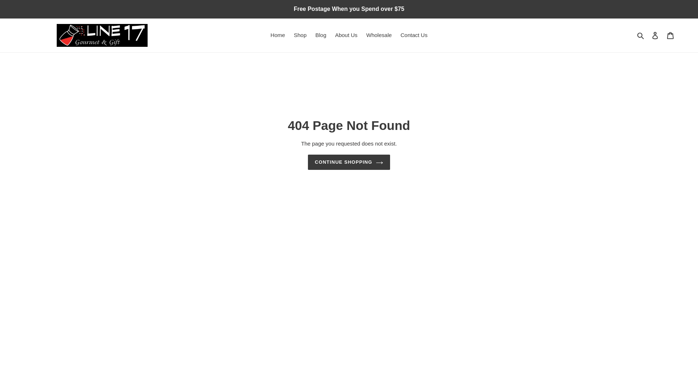 This screenshot has width=698, height=392. What do you see at coordinates (670, 35) in the screenshot?
I see `Cart` at bounding box center [670, 35].